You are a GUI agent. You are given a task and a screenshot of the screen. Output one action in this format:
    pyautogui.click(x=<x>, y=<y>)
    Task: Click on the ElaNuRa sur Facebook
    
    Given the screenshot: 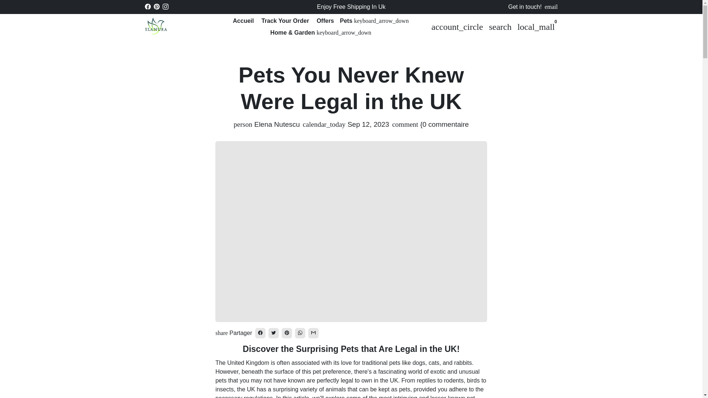 What is the action you would take?
    pyautogui.click(x=147, y=7)
    